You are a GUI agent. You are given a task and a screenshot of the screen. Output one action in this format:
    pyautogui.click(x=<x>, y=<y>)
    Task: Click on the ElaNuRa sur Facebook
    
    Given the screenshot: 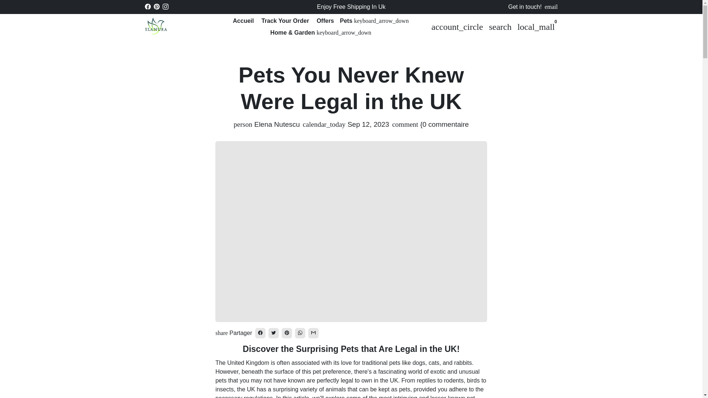 What is the action you would take?
    pyautogui.click(x=147, y=7)
    